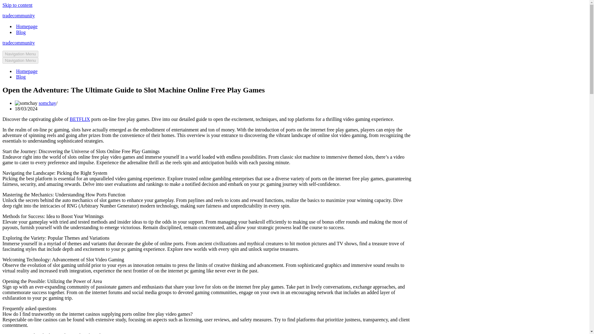 The height and width of the screenshot is (334, 594). What do you see at coordinates (20, 54) in the screenshot?
I see `Navigation Menu` at bounding box center [20, 54].